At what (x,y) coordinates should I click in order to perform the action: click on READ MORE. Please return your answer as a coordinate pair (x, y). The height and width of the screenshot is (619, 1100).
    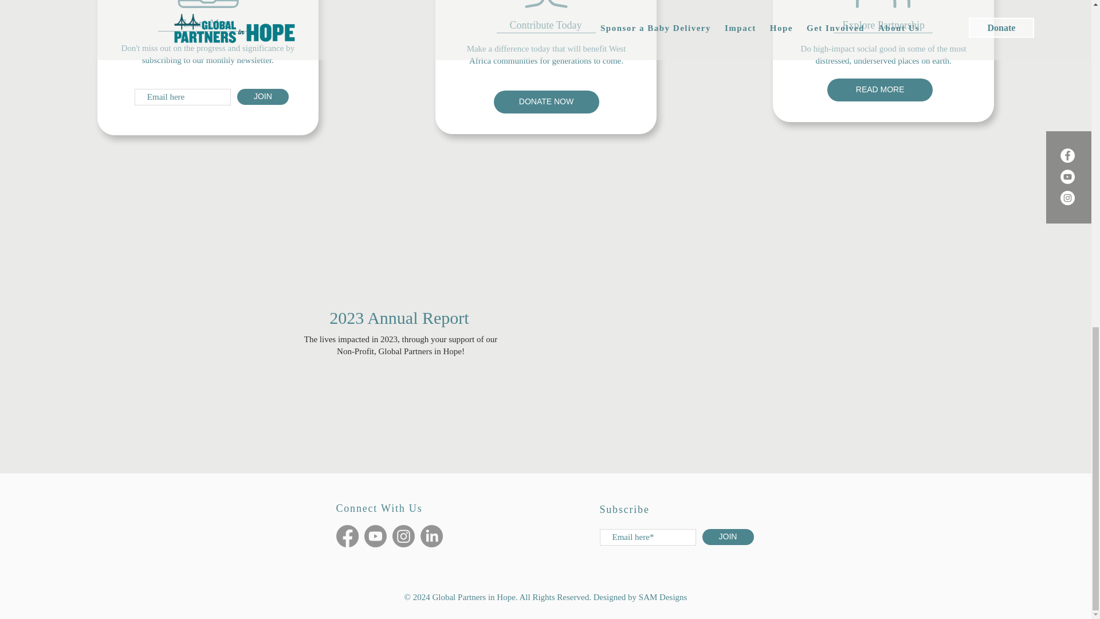
    Looking at the image, I should click on (880, 90).